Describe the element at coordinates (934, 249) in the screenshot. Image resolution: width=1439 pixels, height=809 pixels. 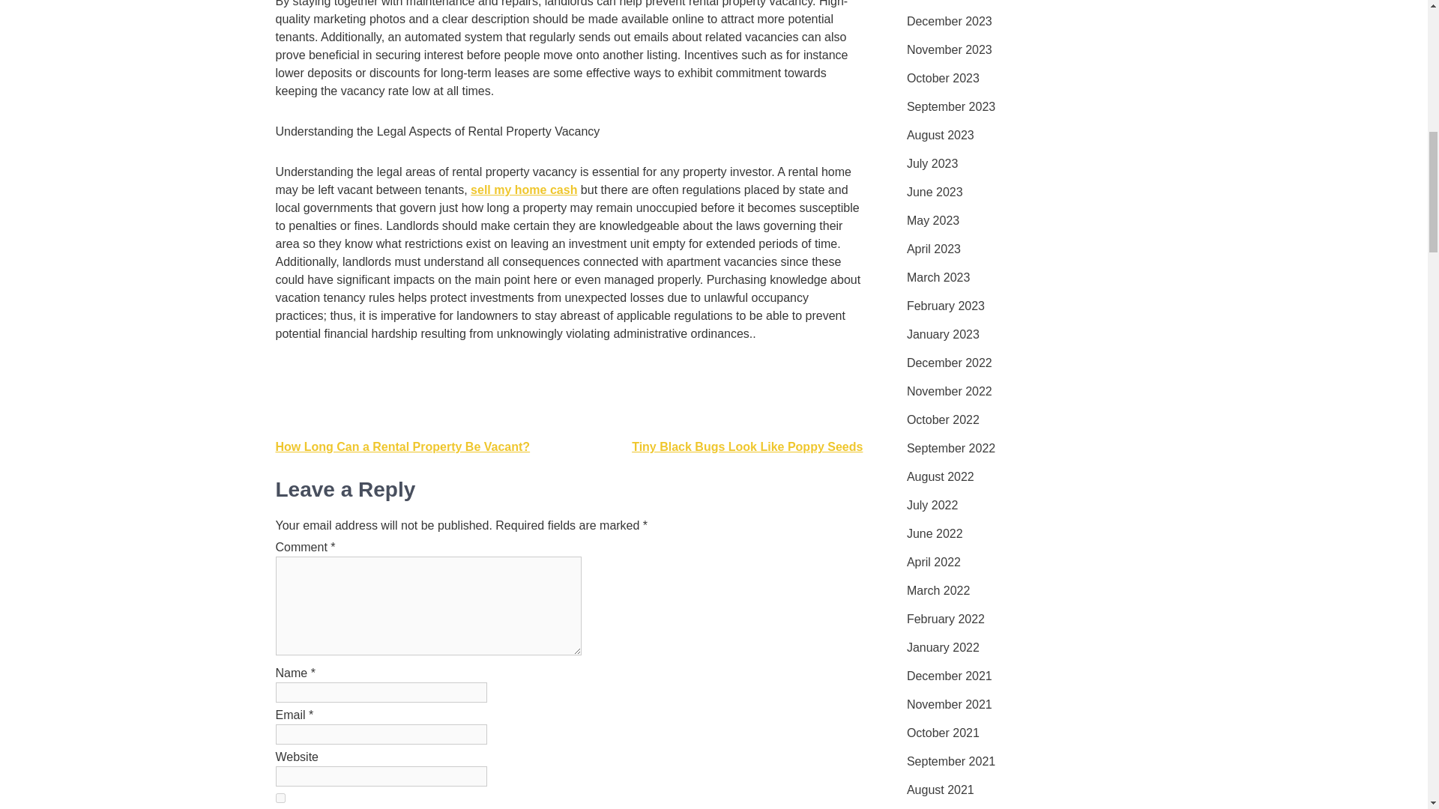
I see `April 2023` at that location.